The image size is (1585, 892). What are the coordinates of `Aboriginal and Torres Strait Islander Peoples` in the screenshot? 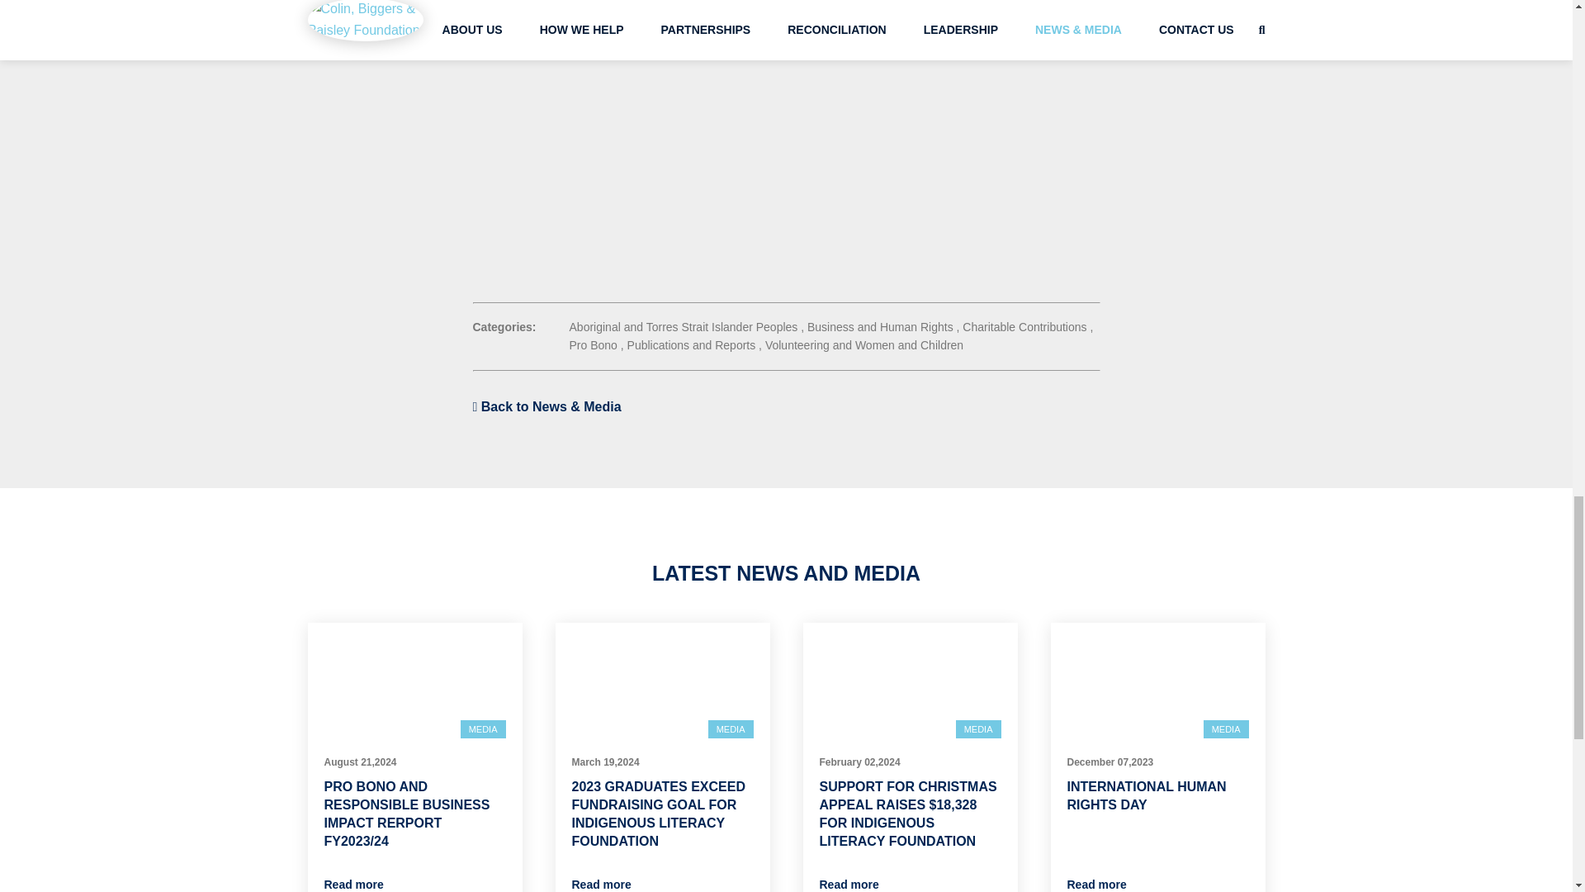 It's located at (684, 326).